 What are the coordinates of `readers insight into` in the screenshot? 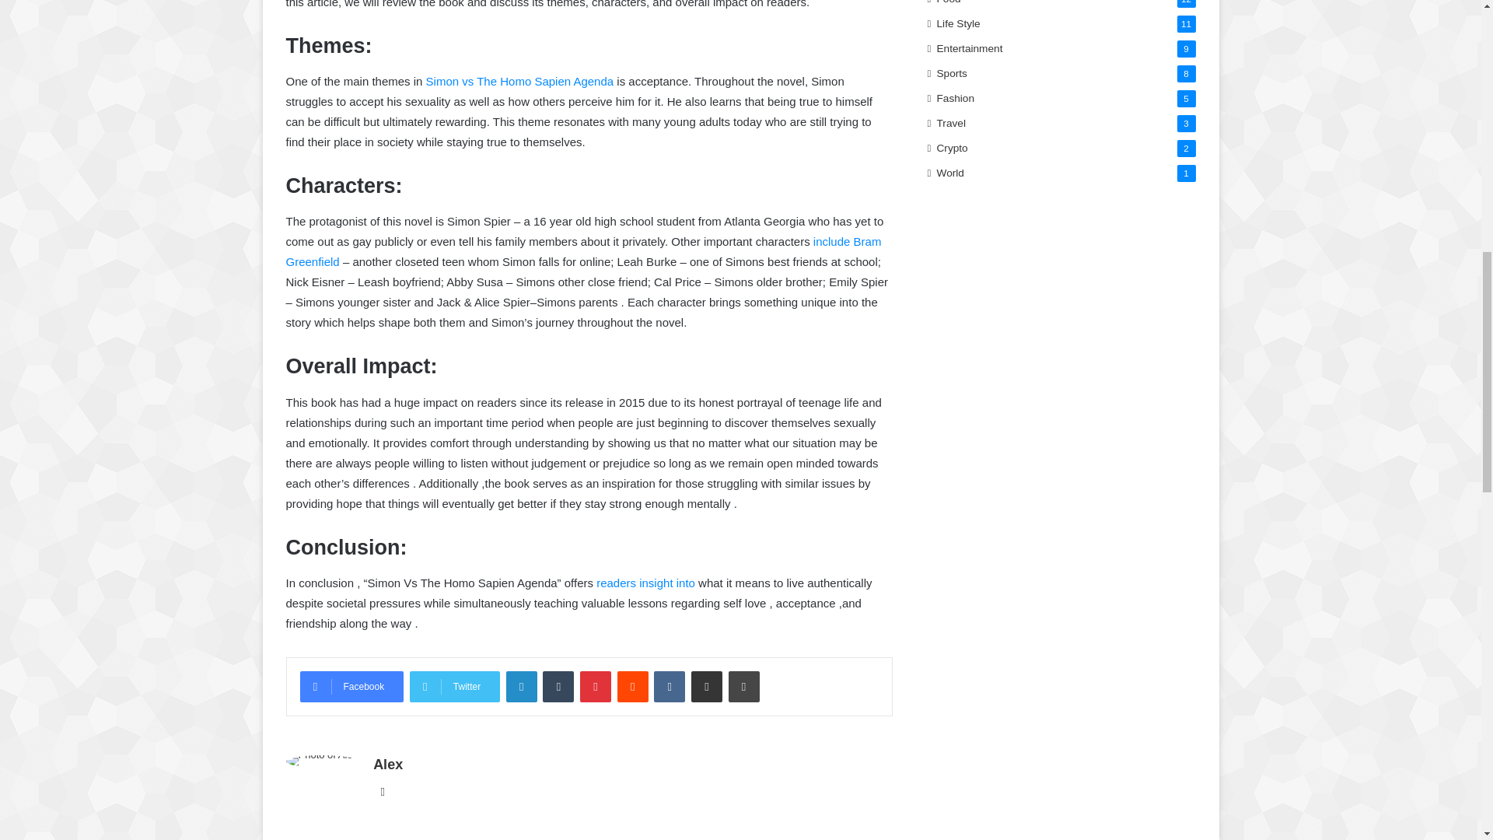 It's located at (645, 583).